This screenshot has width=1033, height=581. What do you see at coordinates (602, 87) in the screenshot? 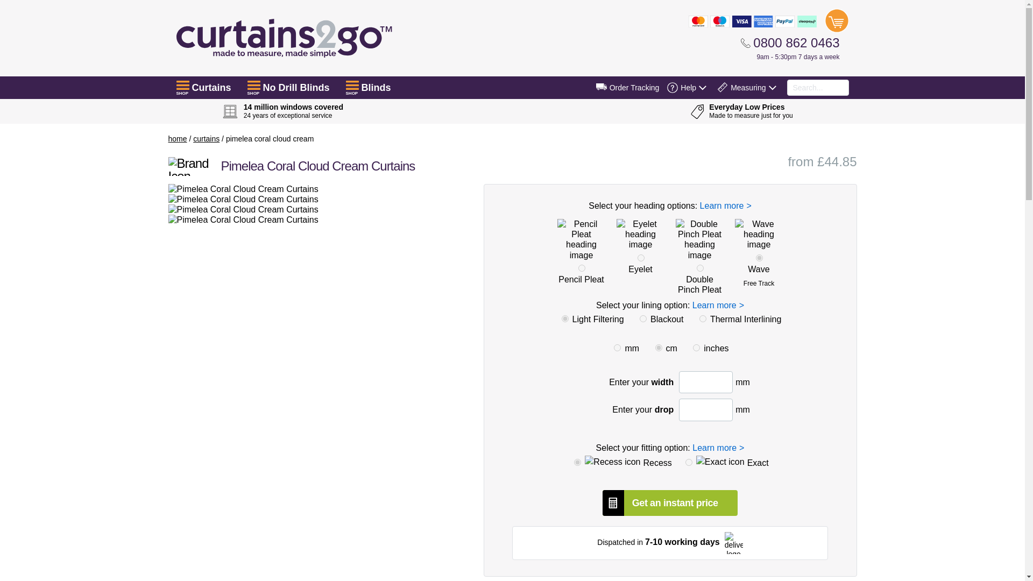
I see `delivery icon` at bounding box center [602, 87].